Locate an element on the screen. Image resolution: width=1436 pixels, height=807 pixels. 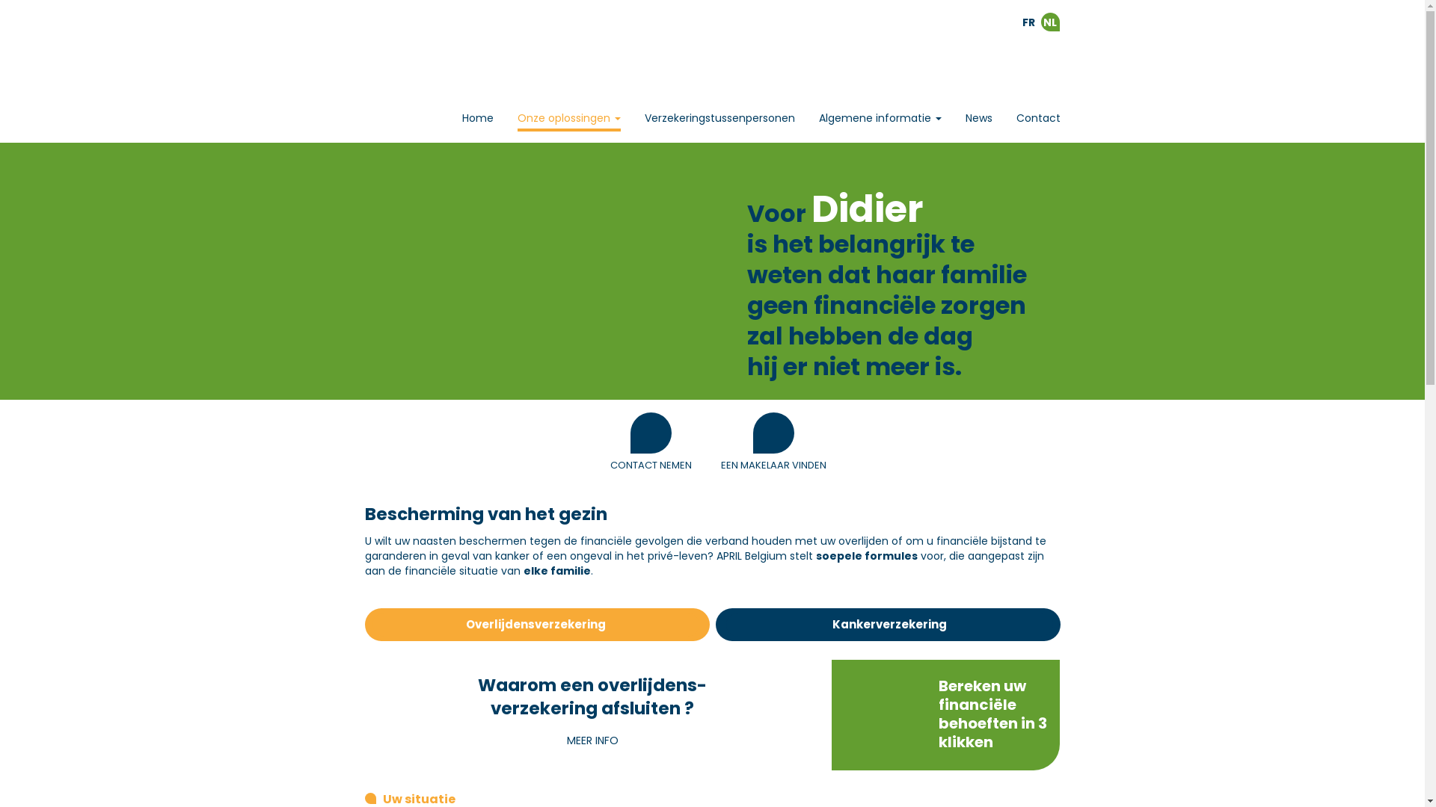
Waarom een overlijdens-
verzekering afsluiten ? is located at coordinates (593, 711).